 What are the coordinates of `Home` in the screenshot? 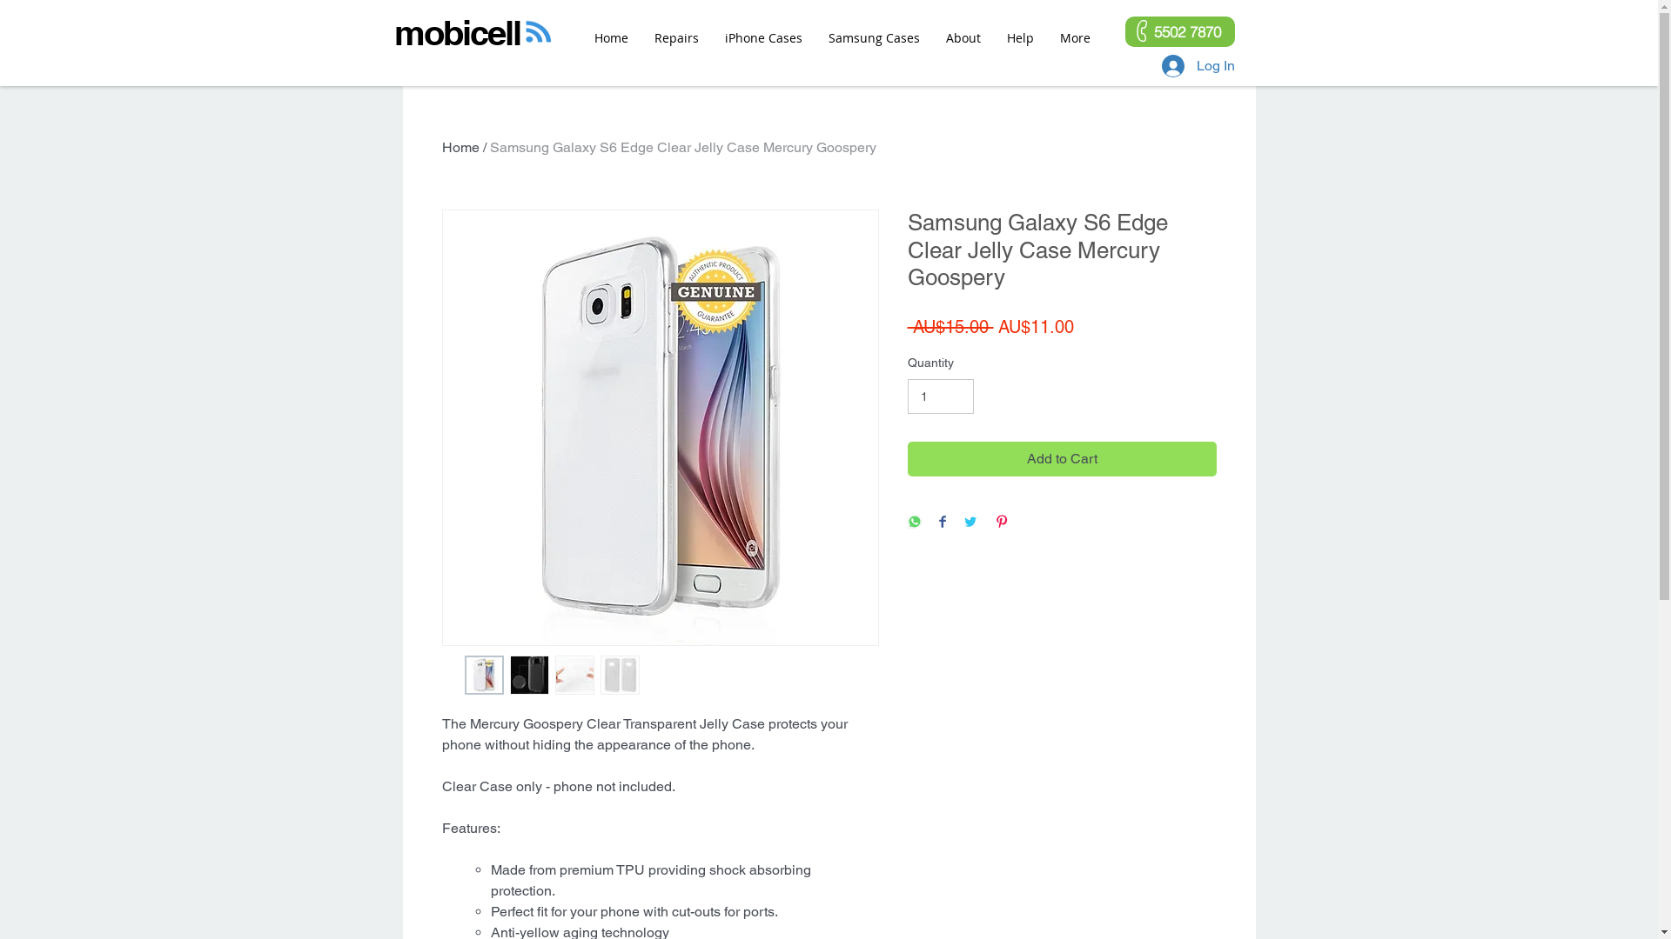 It's located at (461, 148).